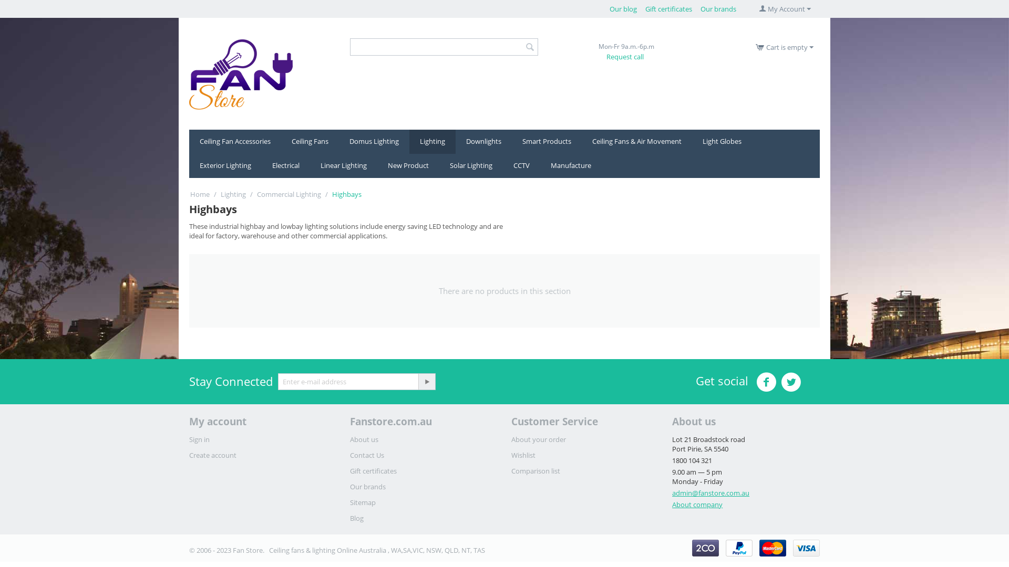 Image resolution: width=1009 pixels, height=567 pixels. What do you see at coordinates (718, 9) in the screenshot?
I see `Our brands` at bounding box center [718, 9].